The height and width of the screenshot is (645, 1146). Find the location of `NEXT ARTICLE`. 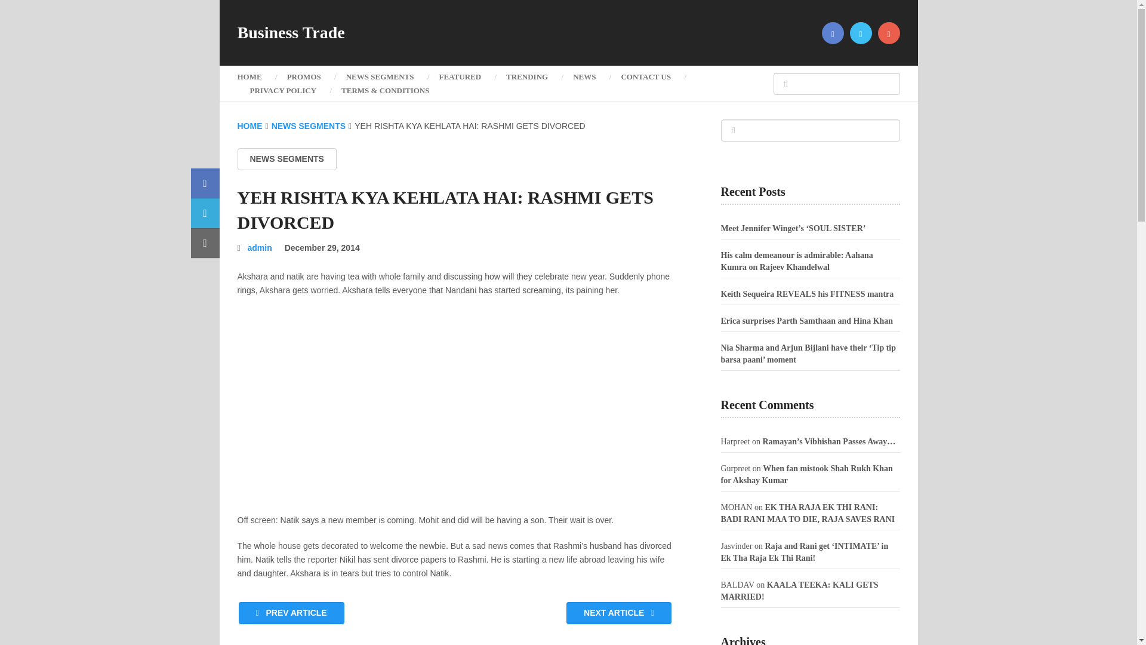

NEXT ARTICLE is located at coordinates (618, 613).